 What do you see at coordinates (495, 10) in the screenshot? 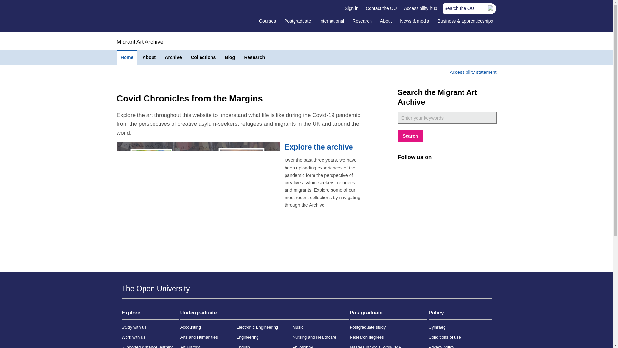
I see `Search` at bounding box center [495, 10].